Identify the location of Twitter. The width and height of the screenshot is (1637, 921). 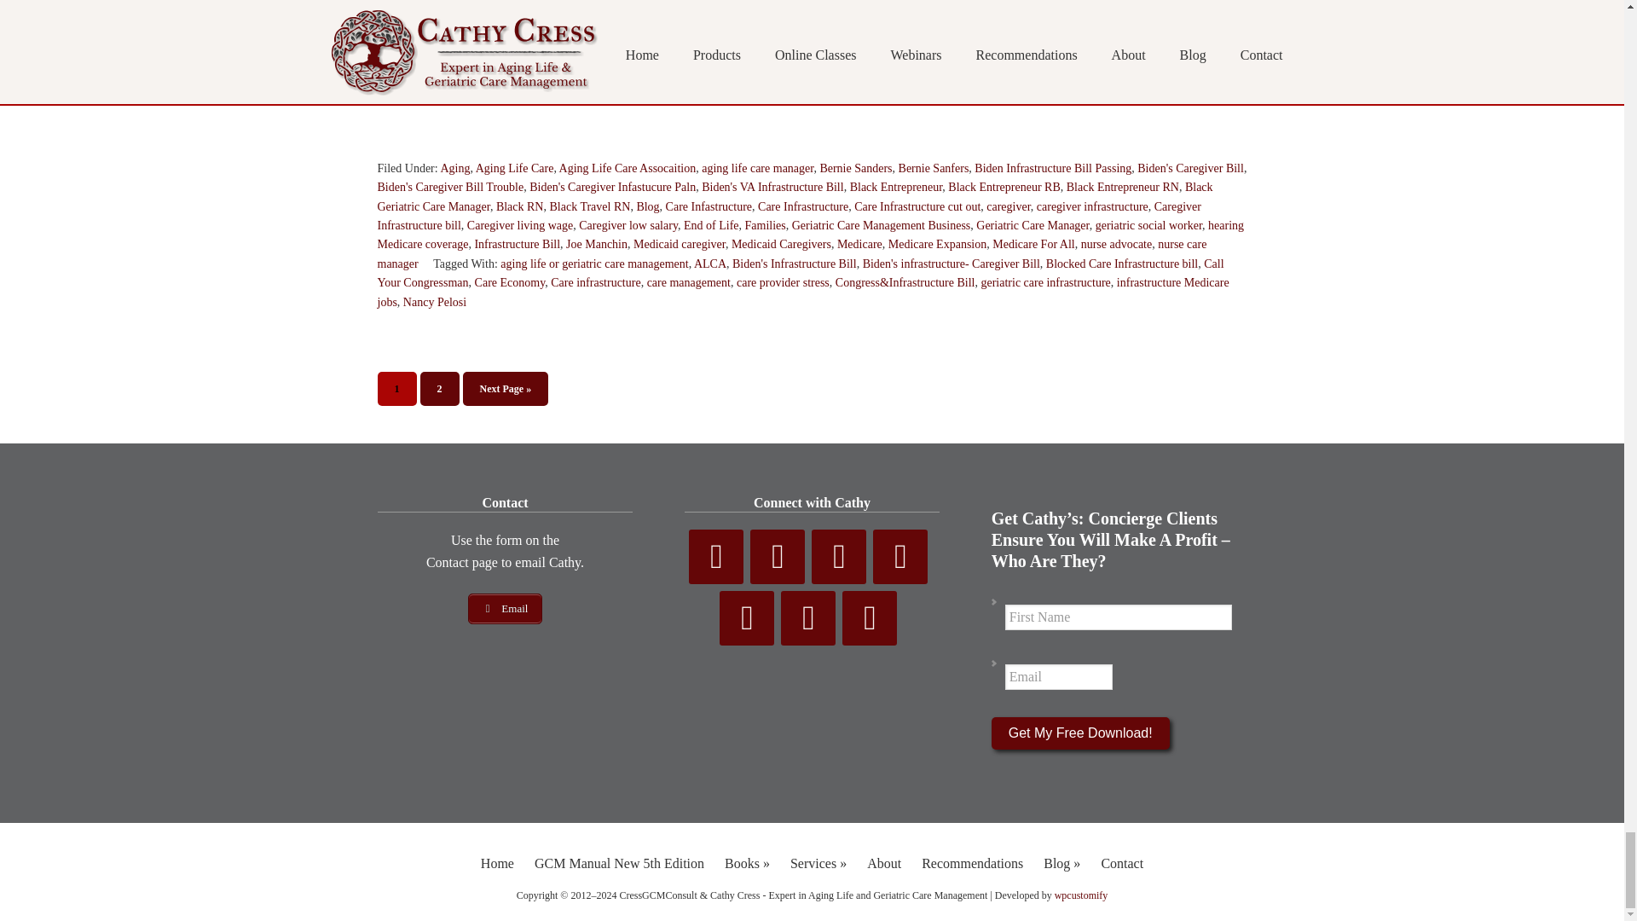
(778, 556).